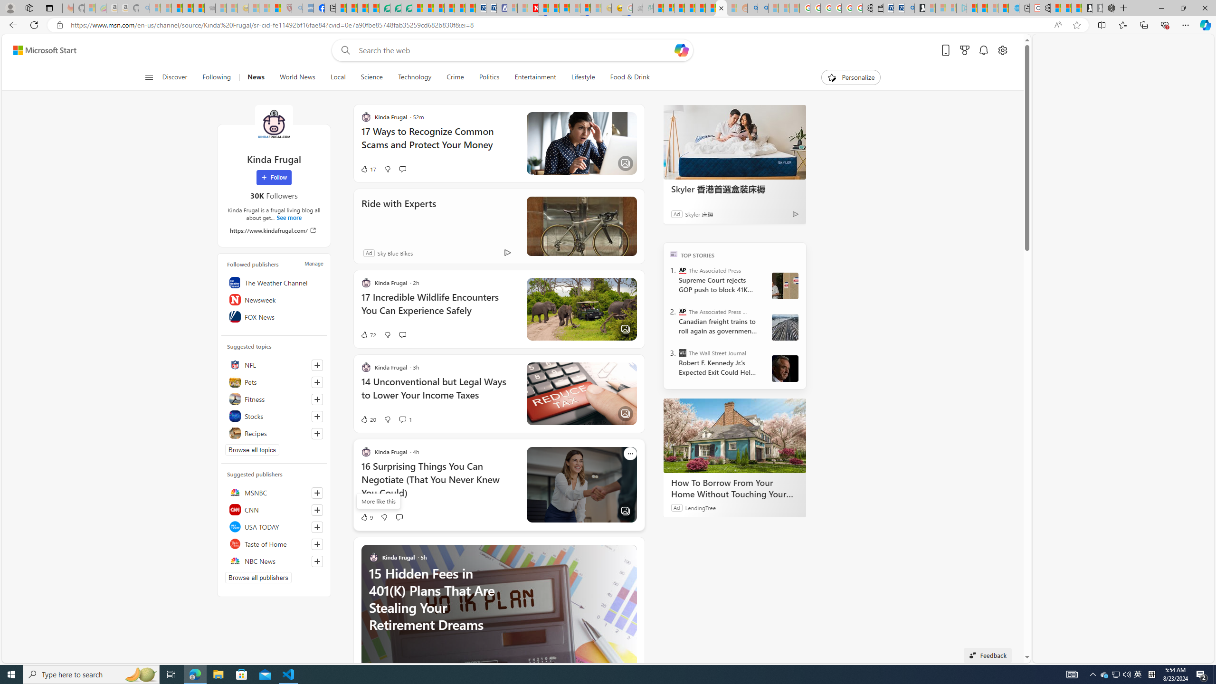 The image size is (1216, 684). I want to click on  Canada Railroads Unions, so click(785, 327).